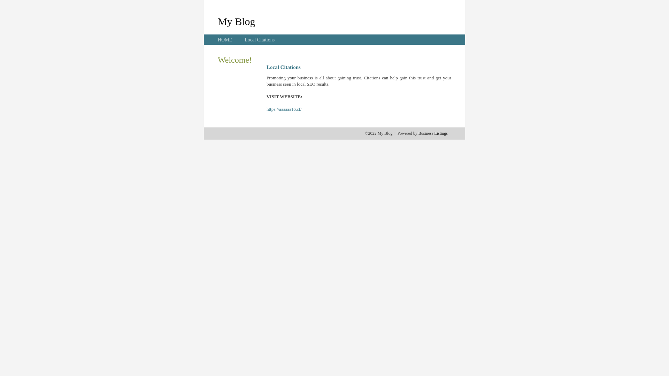  What do you see at coordinates (237, 21) in the screenshot?
I see `My Blog` at bounding box center [237, 21].